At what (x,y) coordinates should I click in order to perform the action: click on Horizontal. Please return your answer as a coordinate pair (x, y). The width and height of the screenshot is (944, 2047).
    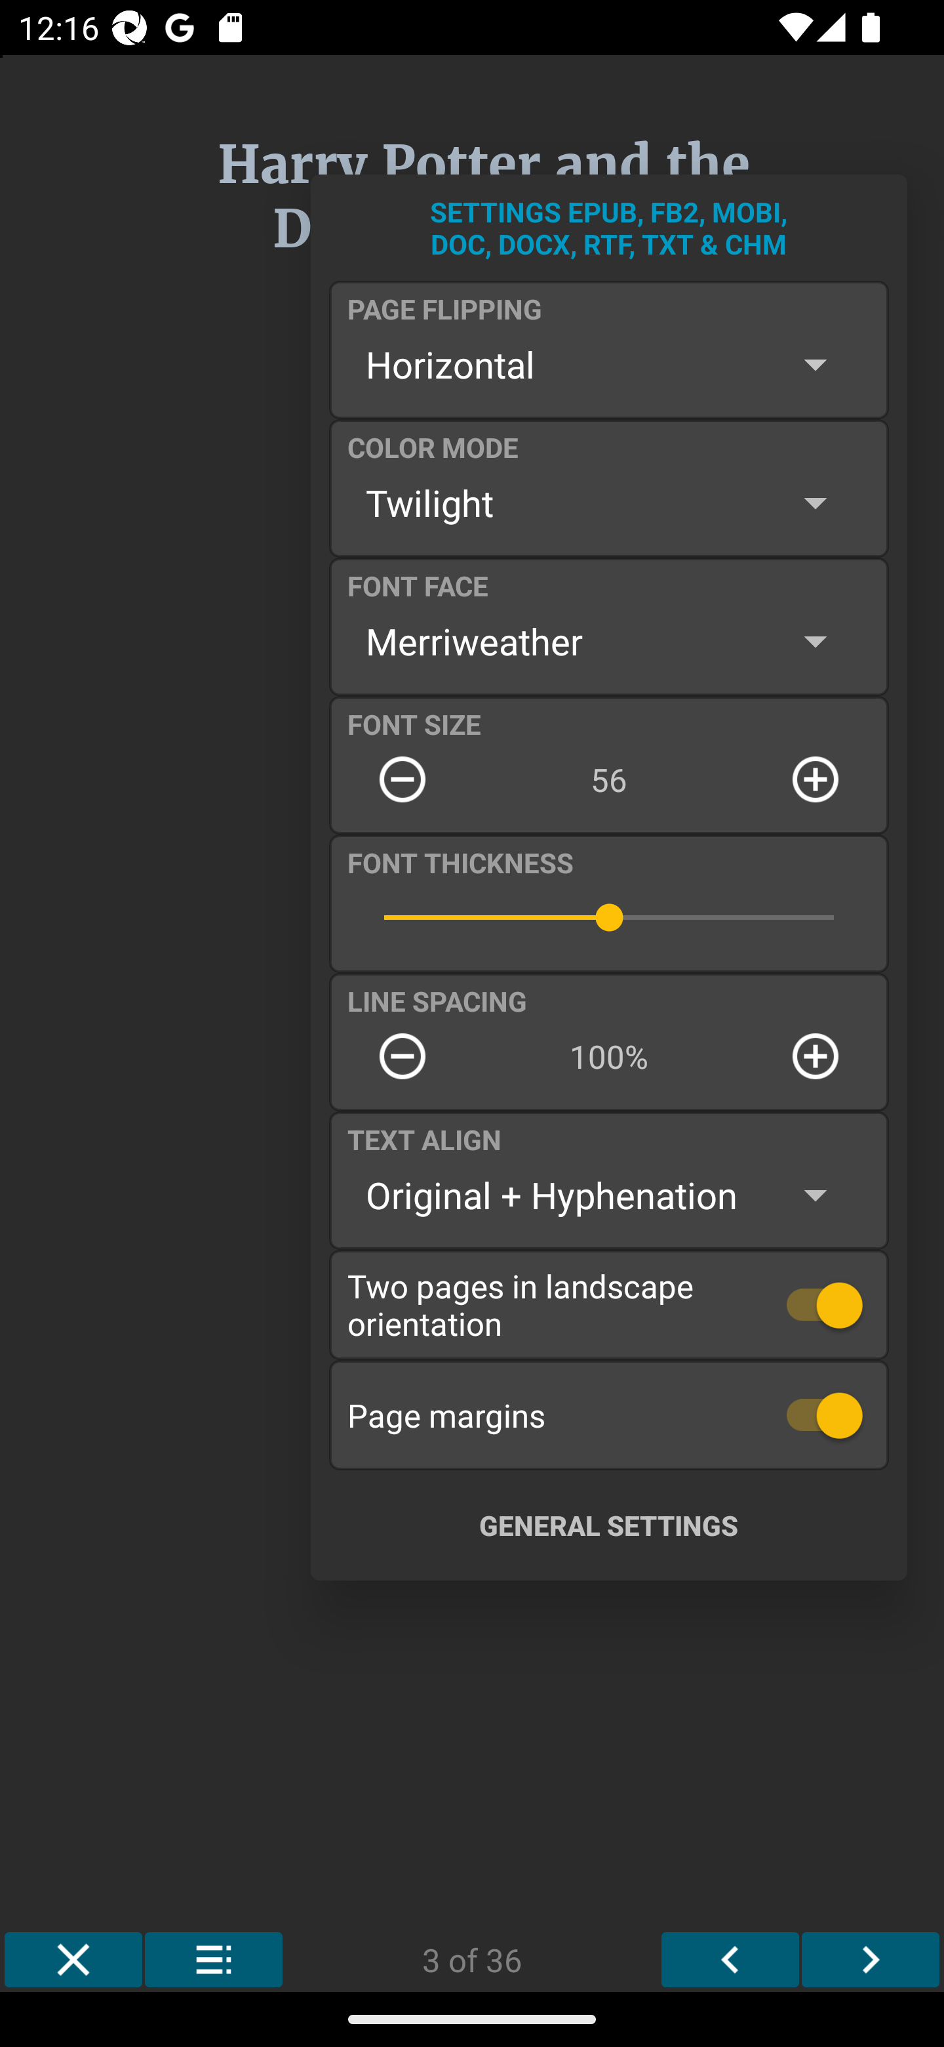
    Looking at the image, I should click on (608, 364).